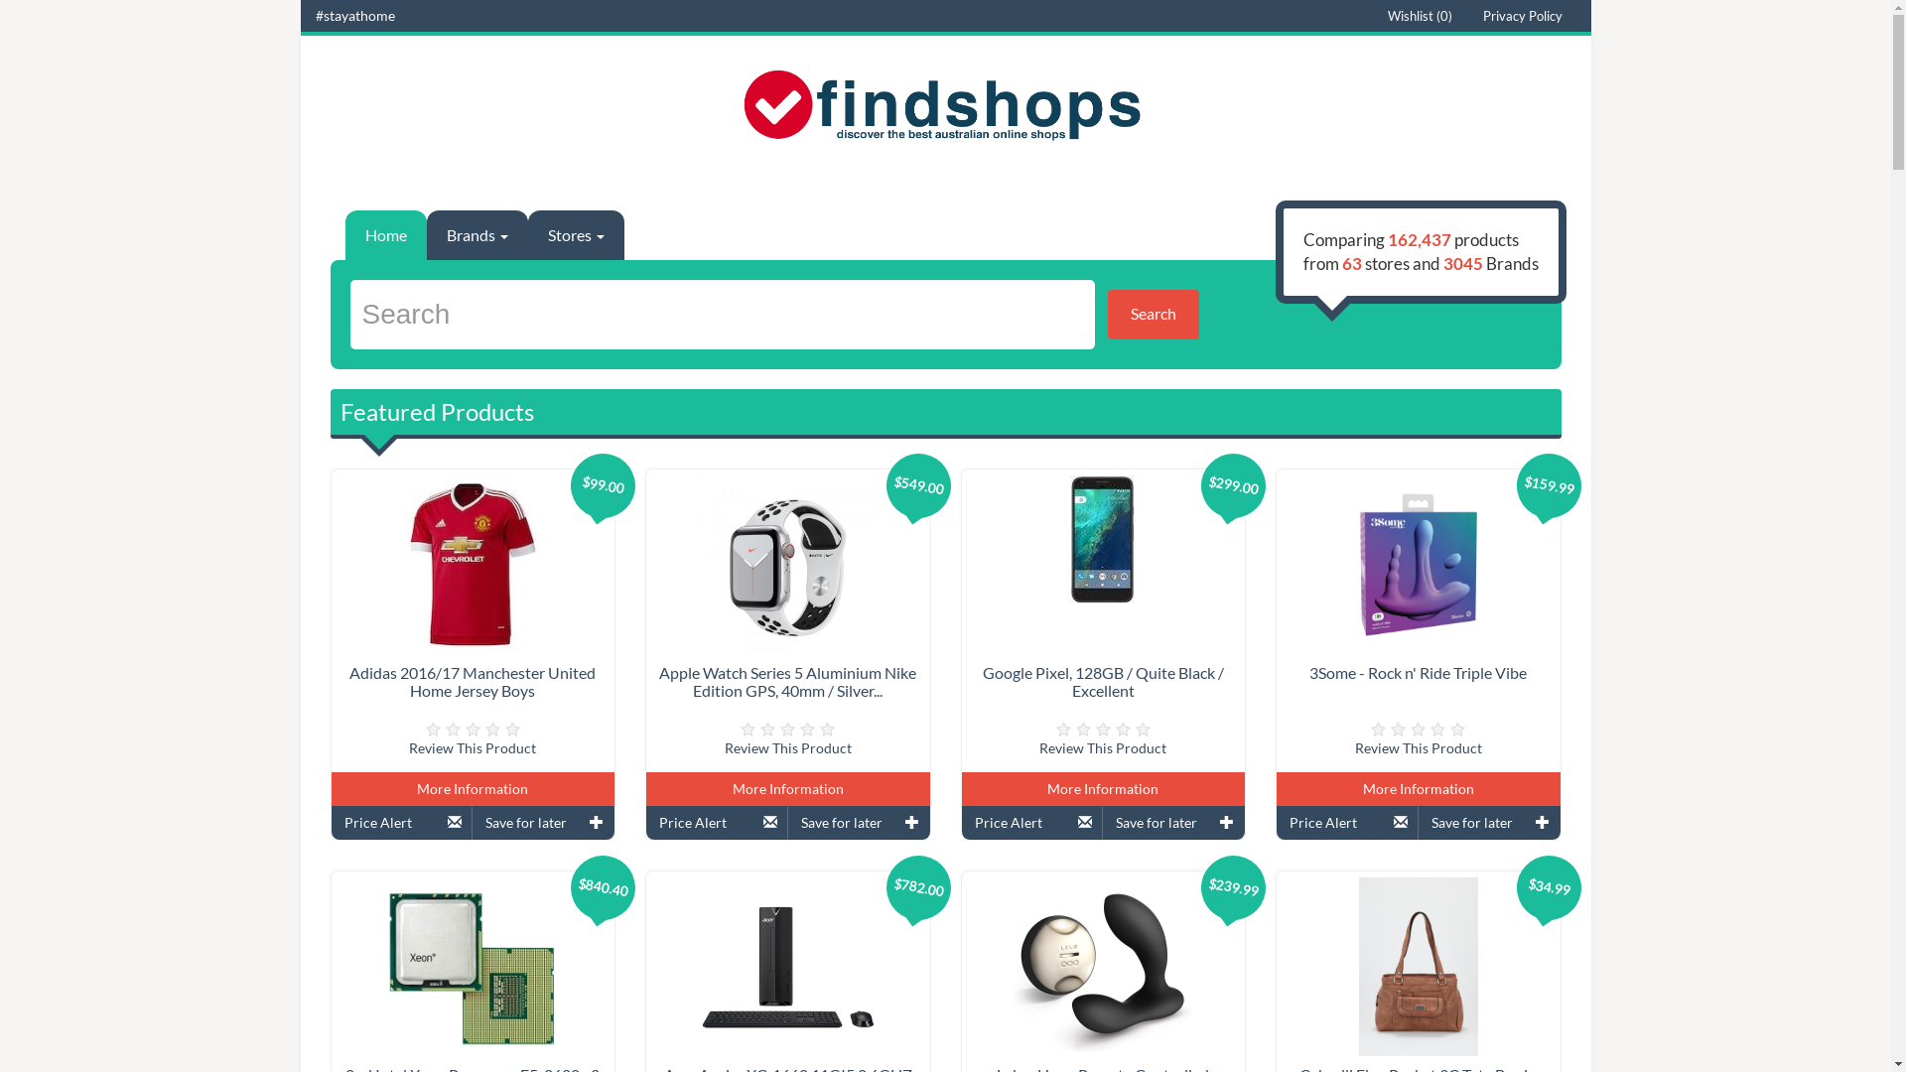 The width and height of the screenshot is (1906, 1072). What do you see at coordinates (544, 823) in the screenshot?
I see `Save for later ` at bounding box center [544, 823].